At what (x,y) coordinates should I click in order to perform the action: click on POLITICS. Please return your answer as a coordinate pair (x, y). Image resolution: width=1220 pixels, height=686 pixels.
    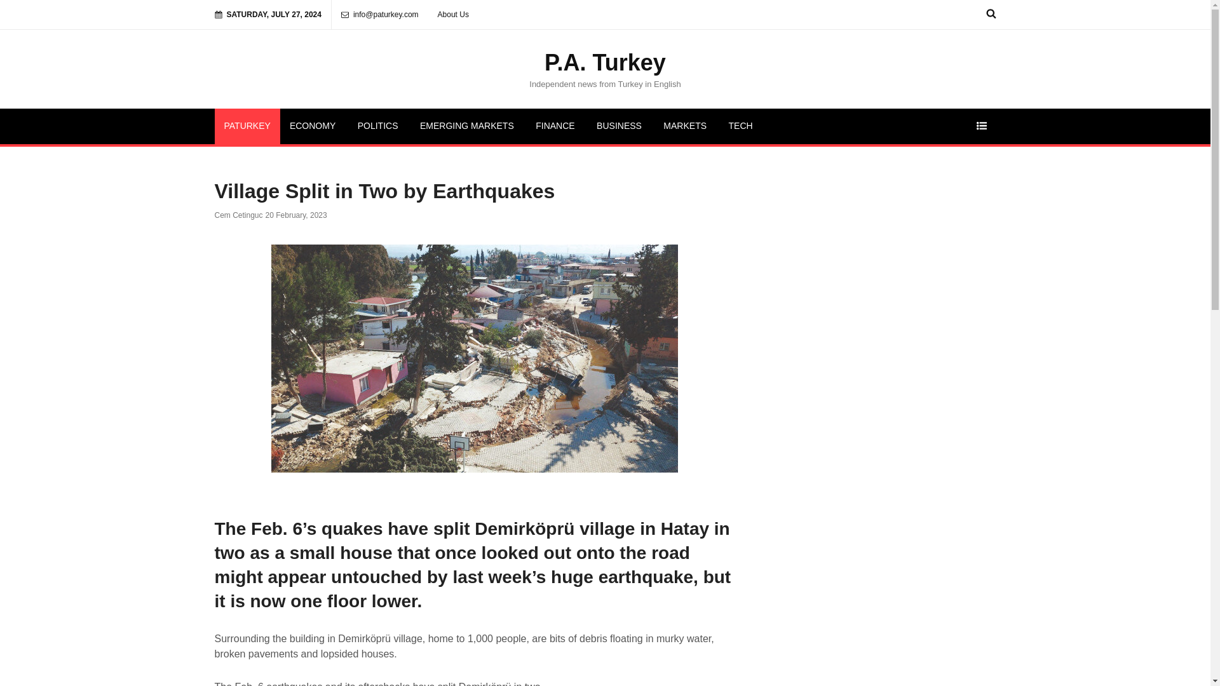
    Looking at the image, I should click on (377, 126).